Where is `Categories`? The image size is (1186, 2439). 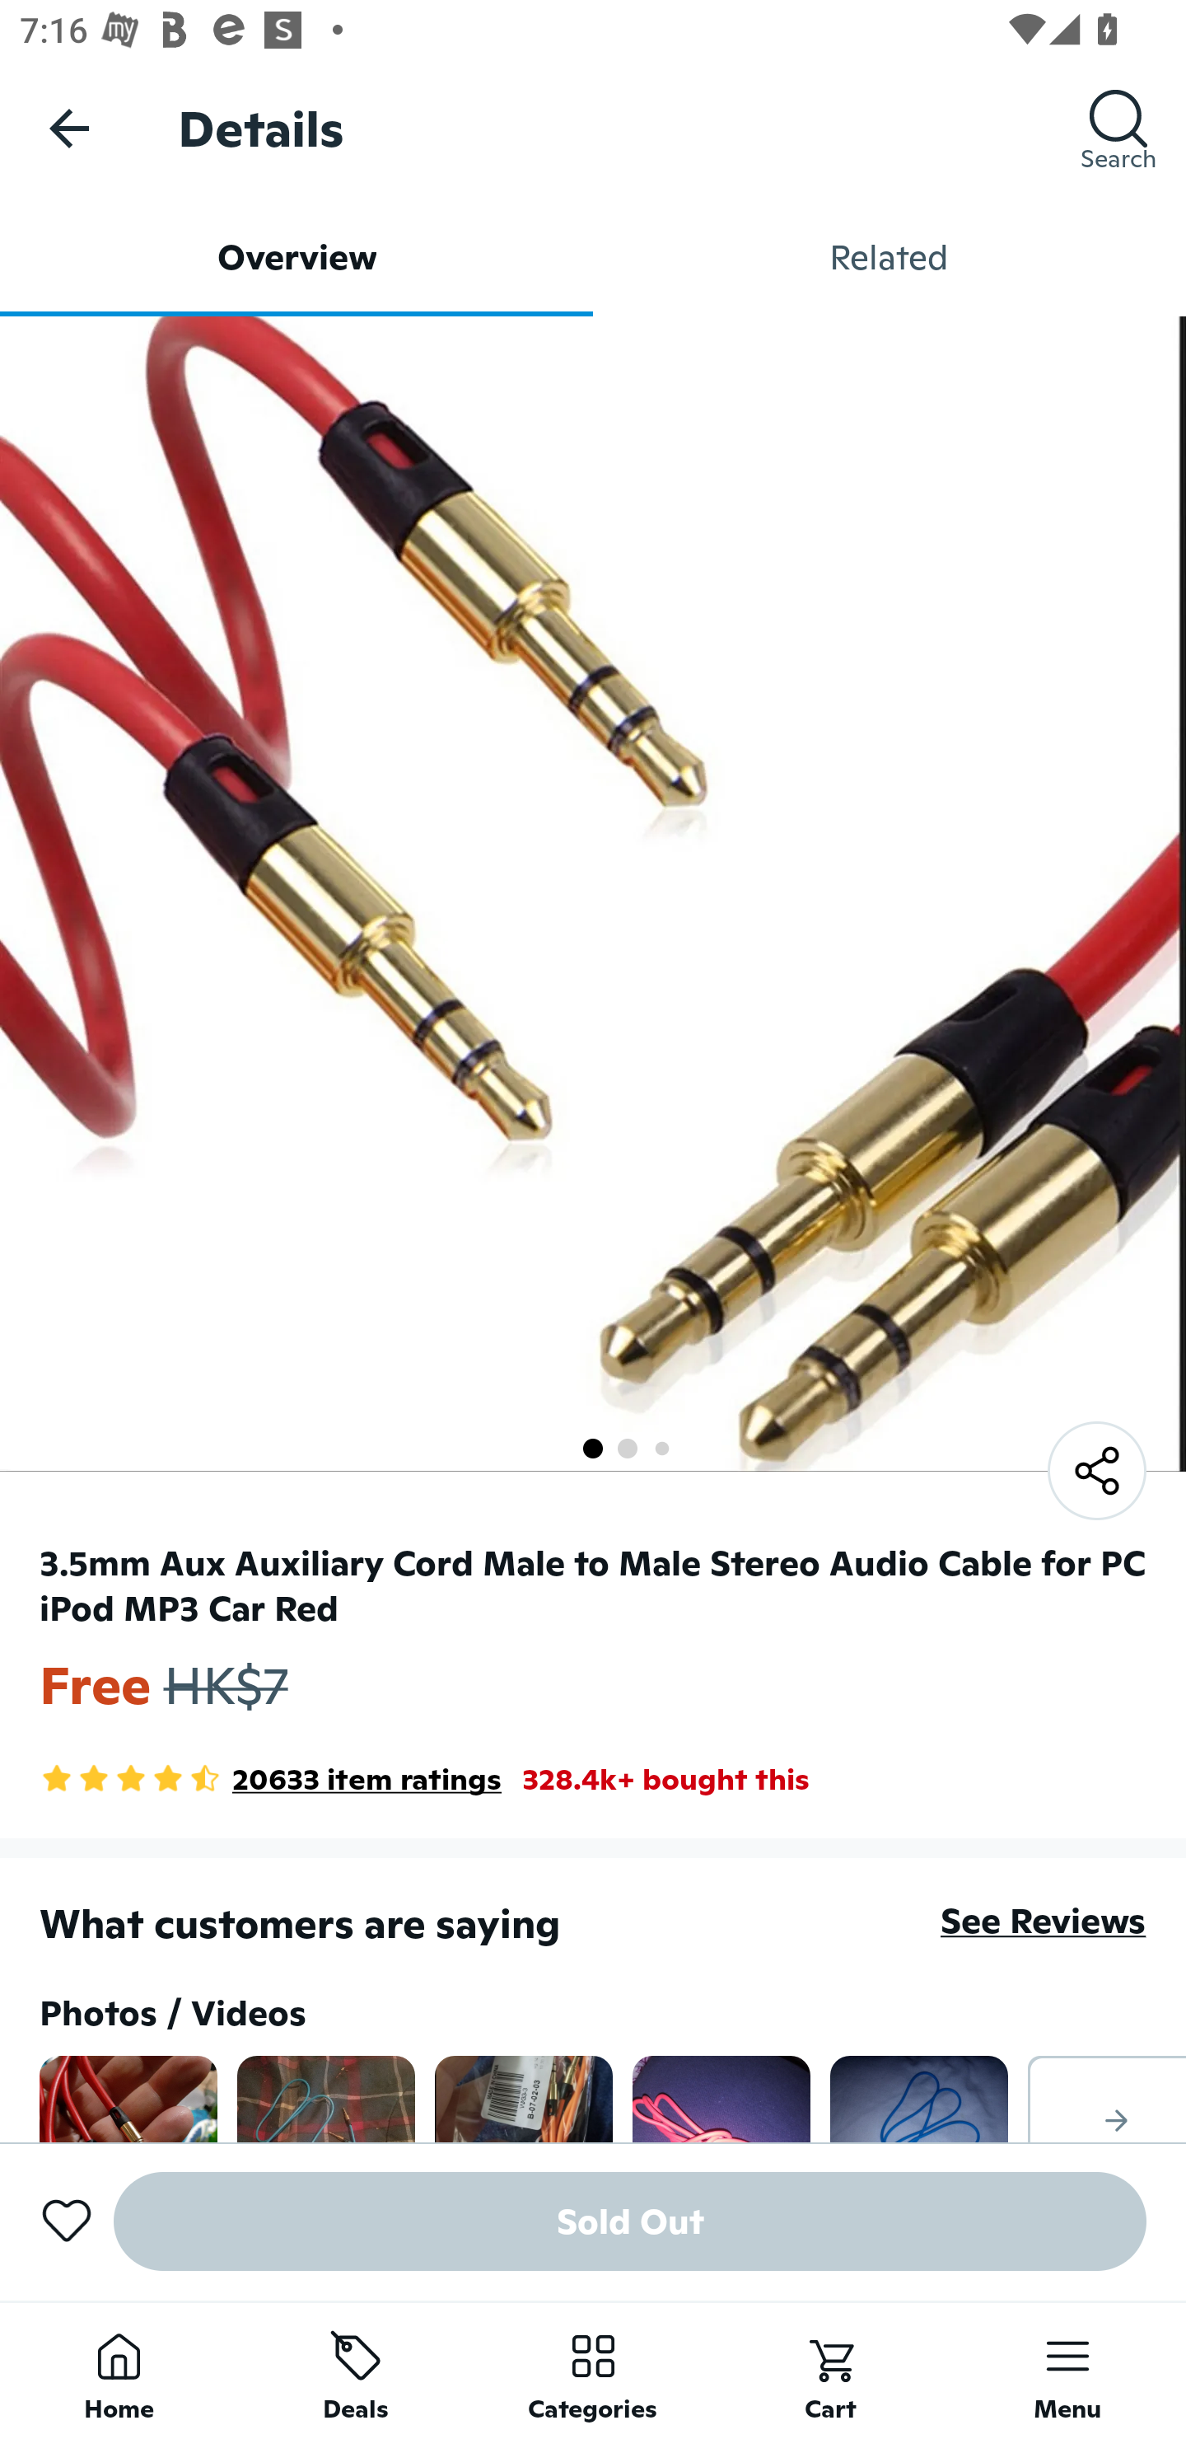
Categories is located at coordinates (593, 2370).